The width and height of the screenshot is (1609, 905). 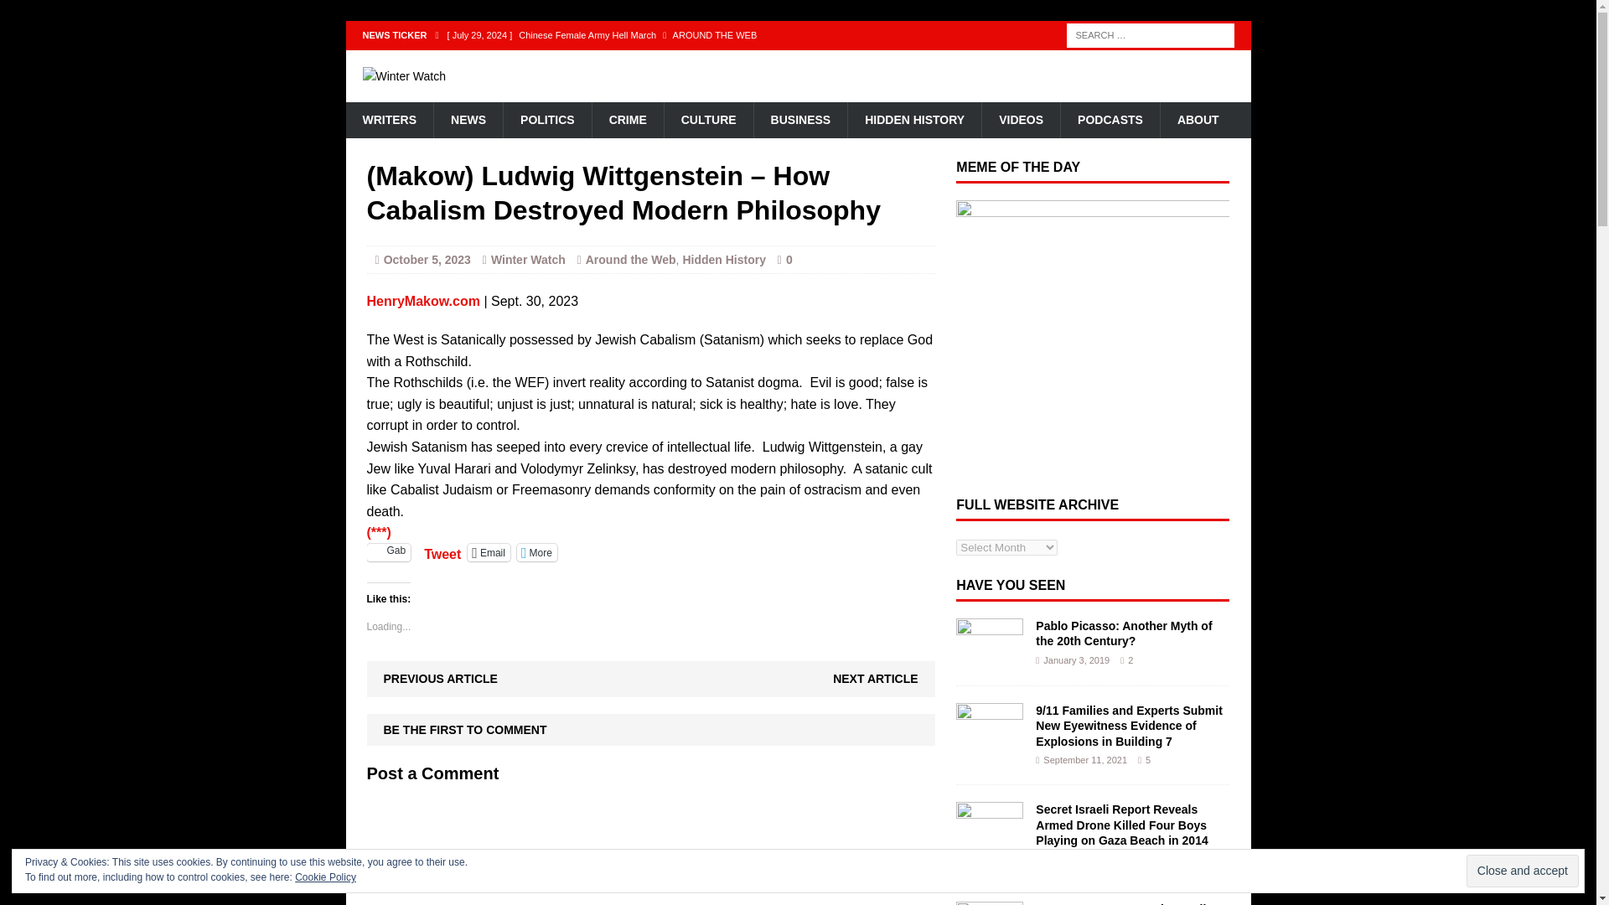 What do you see at coordinates (799, 120) in the screenshot?
I see `BUSINESS` at bounding box center [799, 120].